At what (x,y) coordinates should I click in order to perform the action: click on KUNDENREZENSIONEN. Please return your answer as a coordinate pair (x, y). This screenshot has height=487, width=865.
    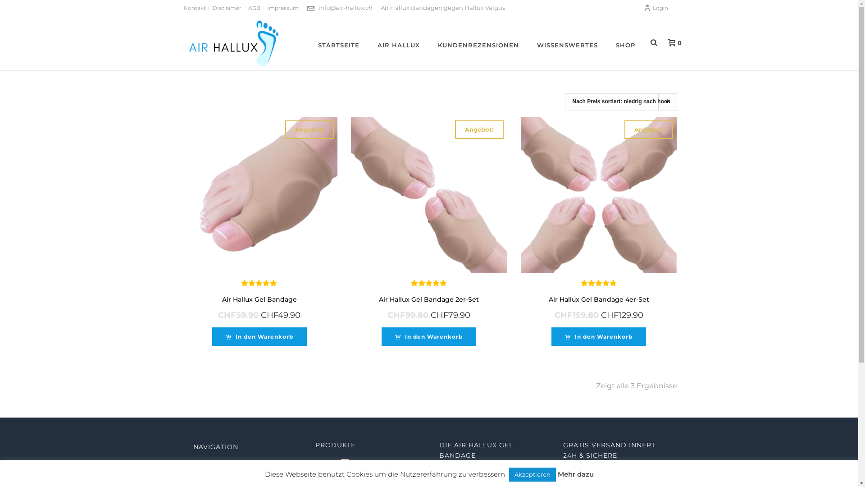
    Looking at the image, I should click on (478, 43).